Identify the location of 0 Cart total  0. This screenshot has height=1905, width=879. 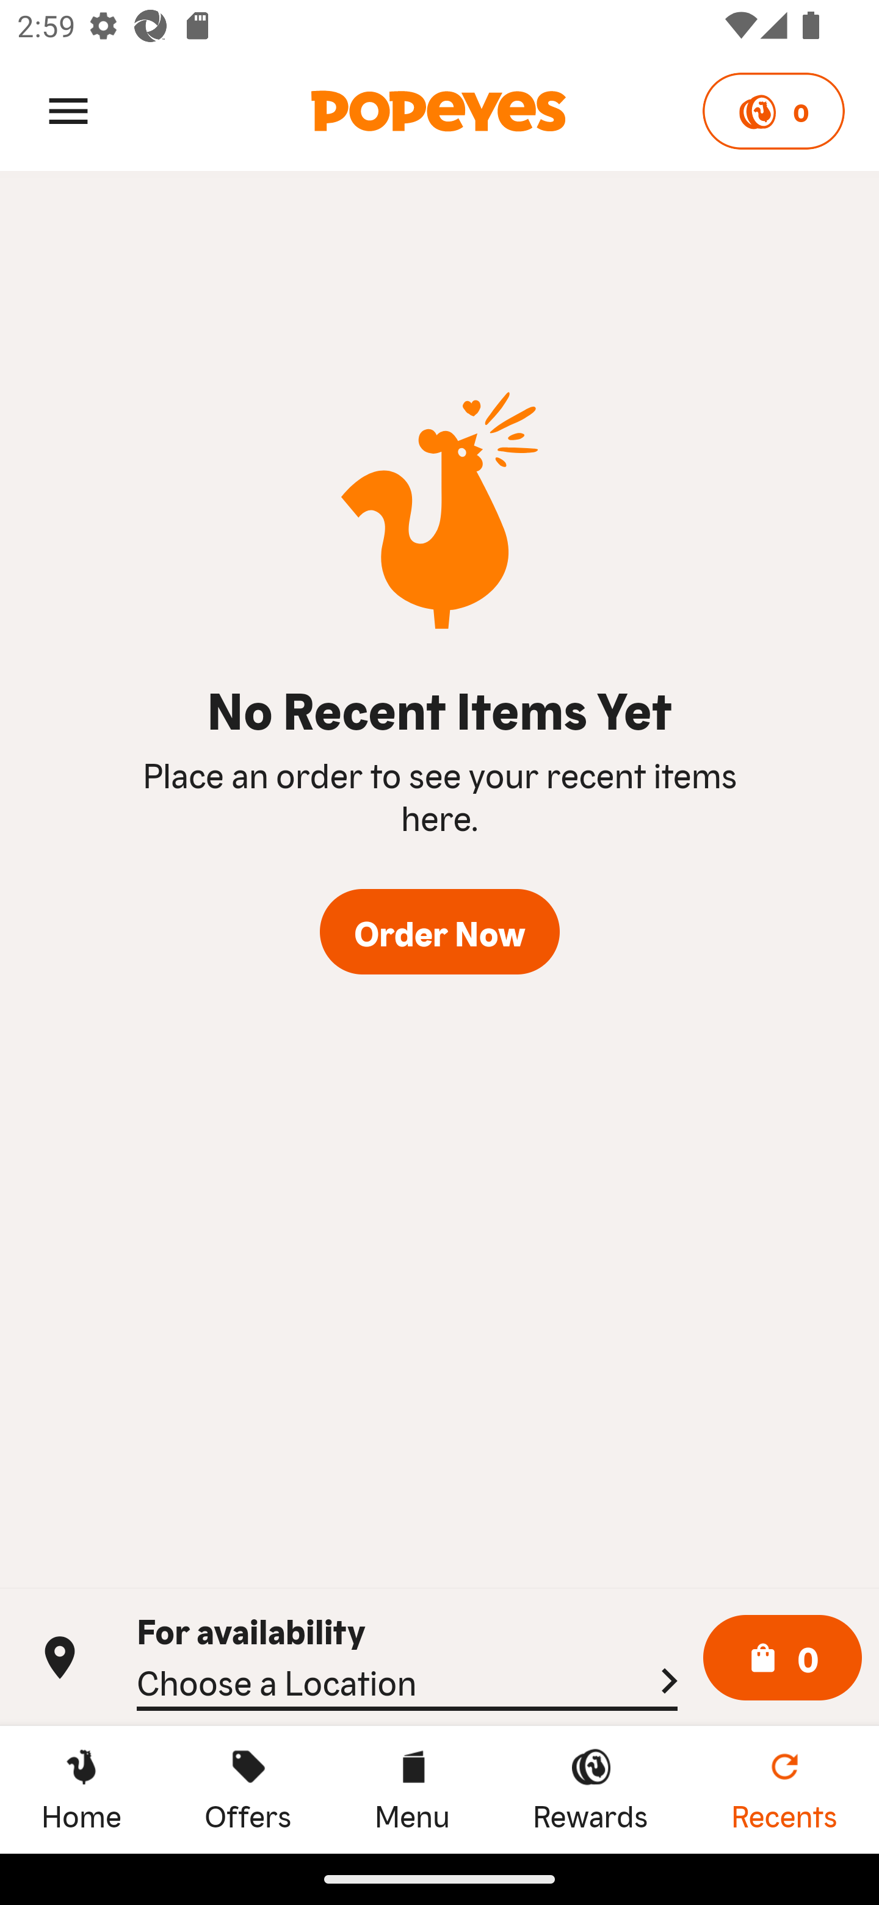
(783, 1658).